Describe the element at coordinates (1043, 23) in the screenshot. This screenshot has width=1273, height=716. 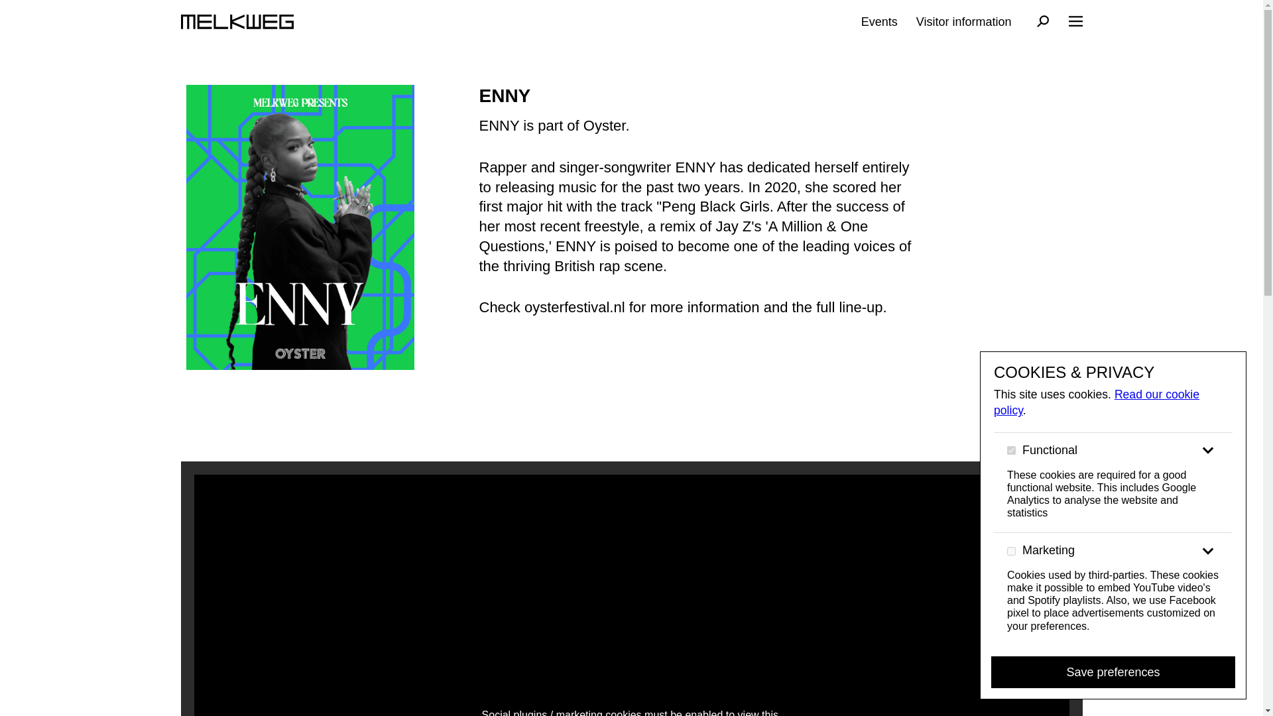
I see `Open search form` at that location.